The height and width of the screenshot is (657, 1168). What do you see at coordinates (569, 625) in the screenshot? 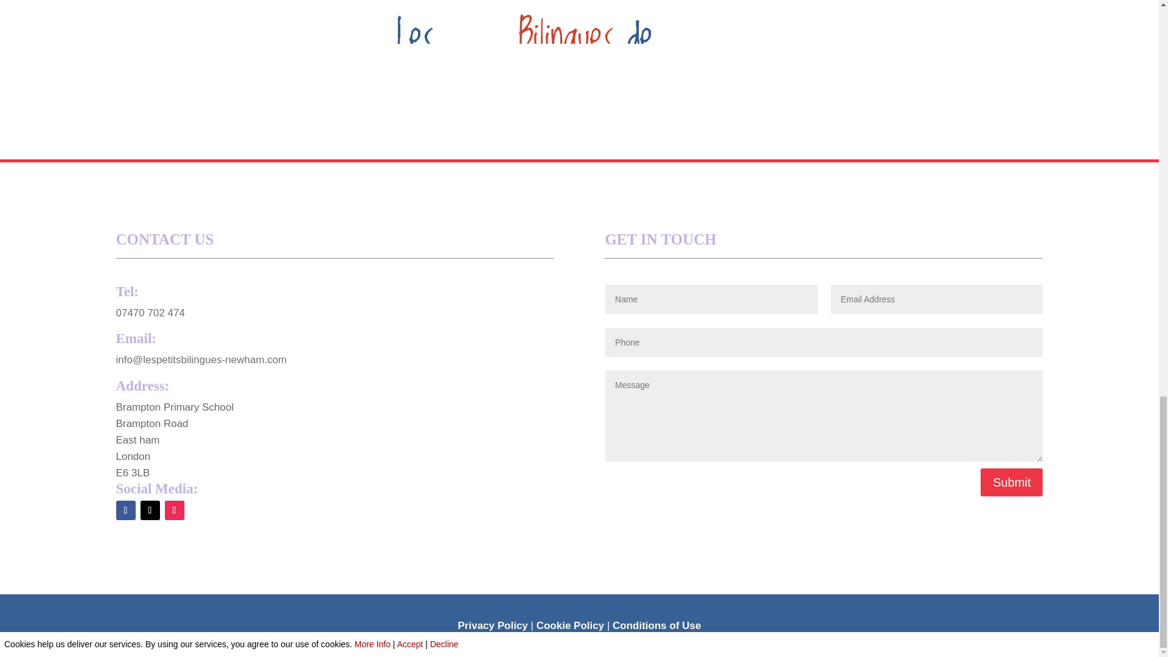
I see `Cookie Policy` at bounding box center [569, 625].